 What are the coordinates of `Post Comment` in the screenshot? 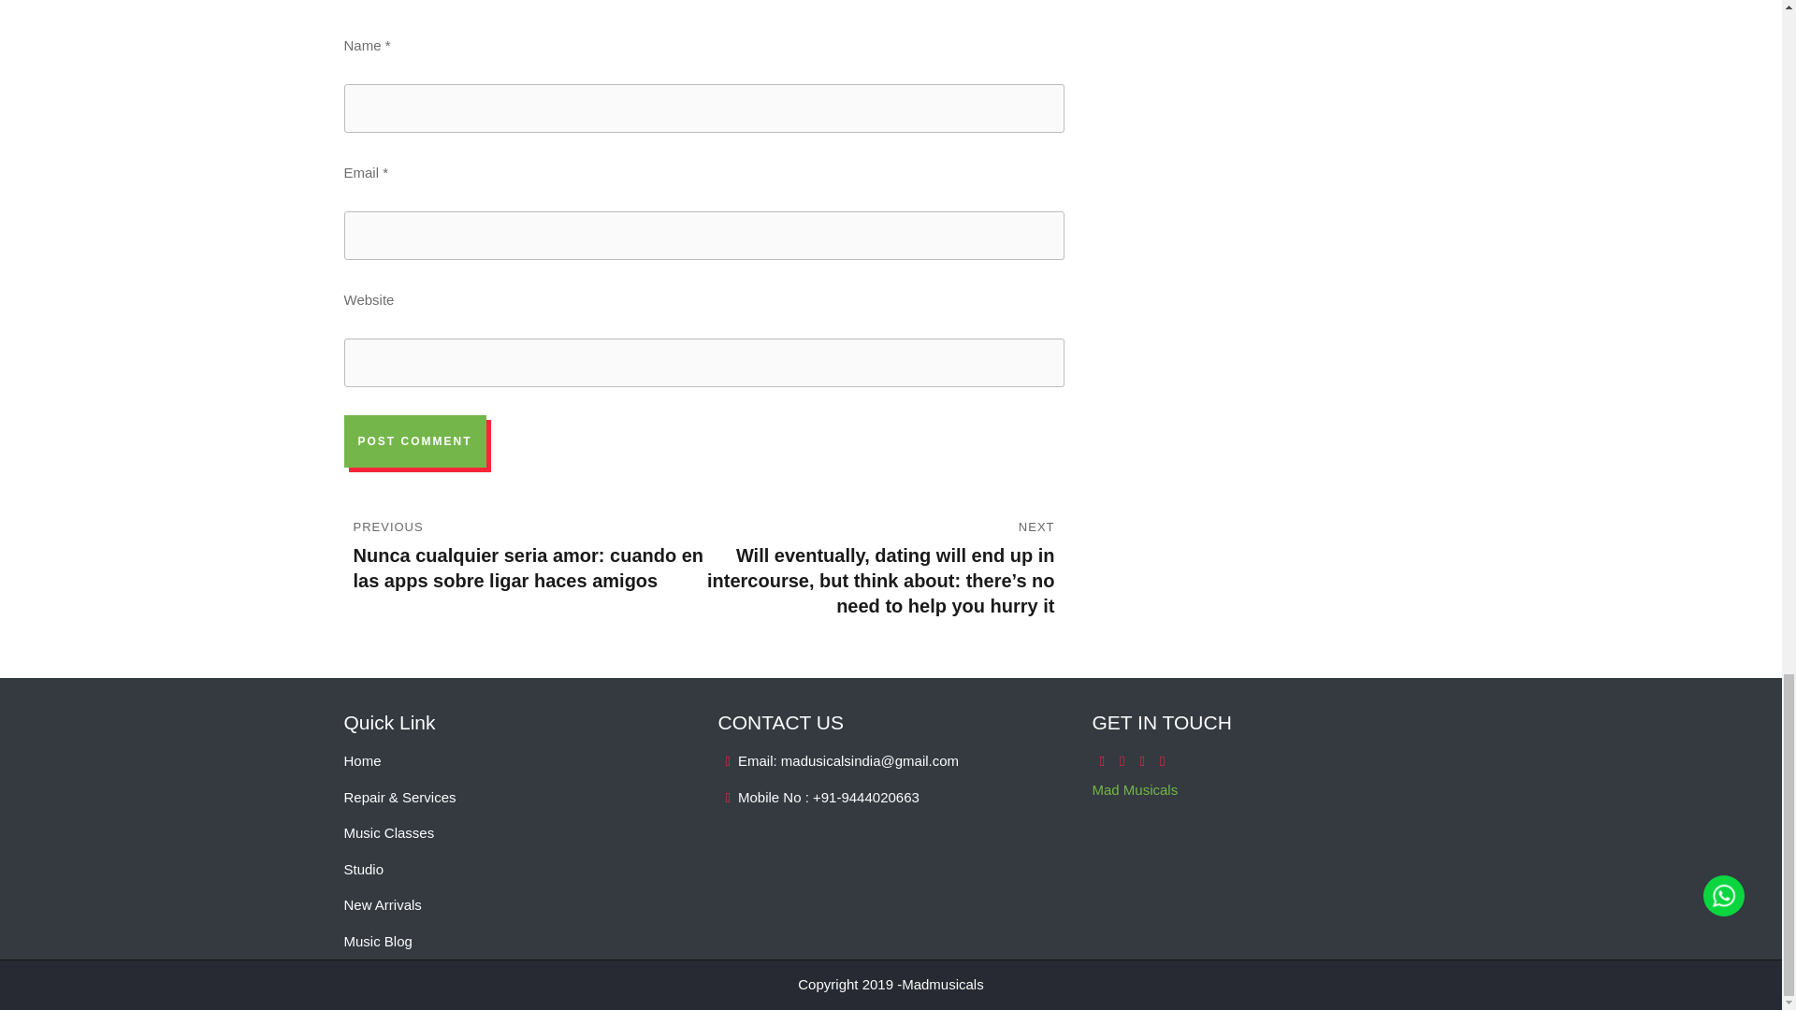 It's located at (415, 441).